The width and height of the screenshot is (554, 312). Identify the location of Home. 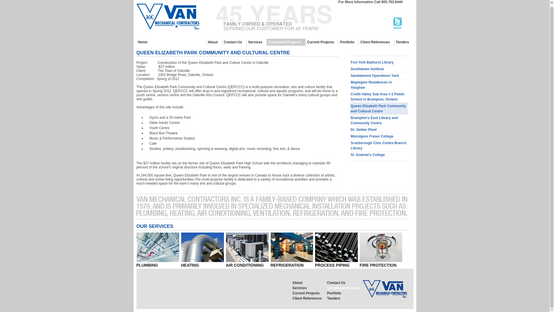
(144, 42).